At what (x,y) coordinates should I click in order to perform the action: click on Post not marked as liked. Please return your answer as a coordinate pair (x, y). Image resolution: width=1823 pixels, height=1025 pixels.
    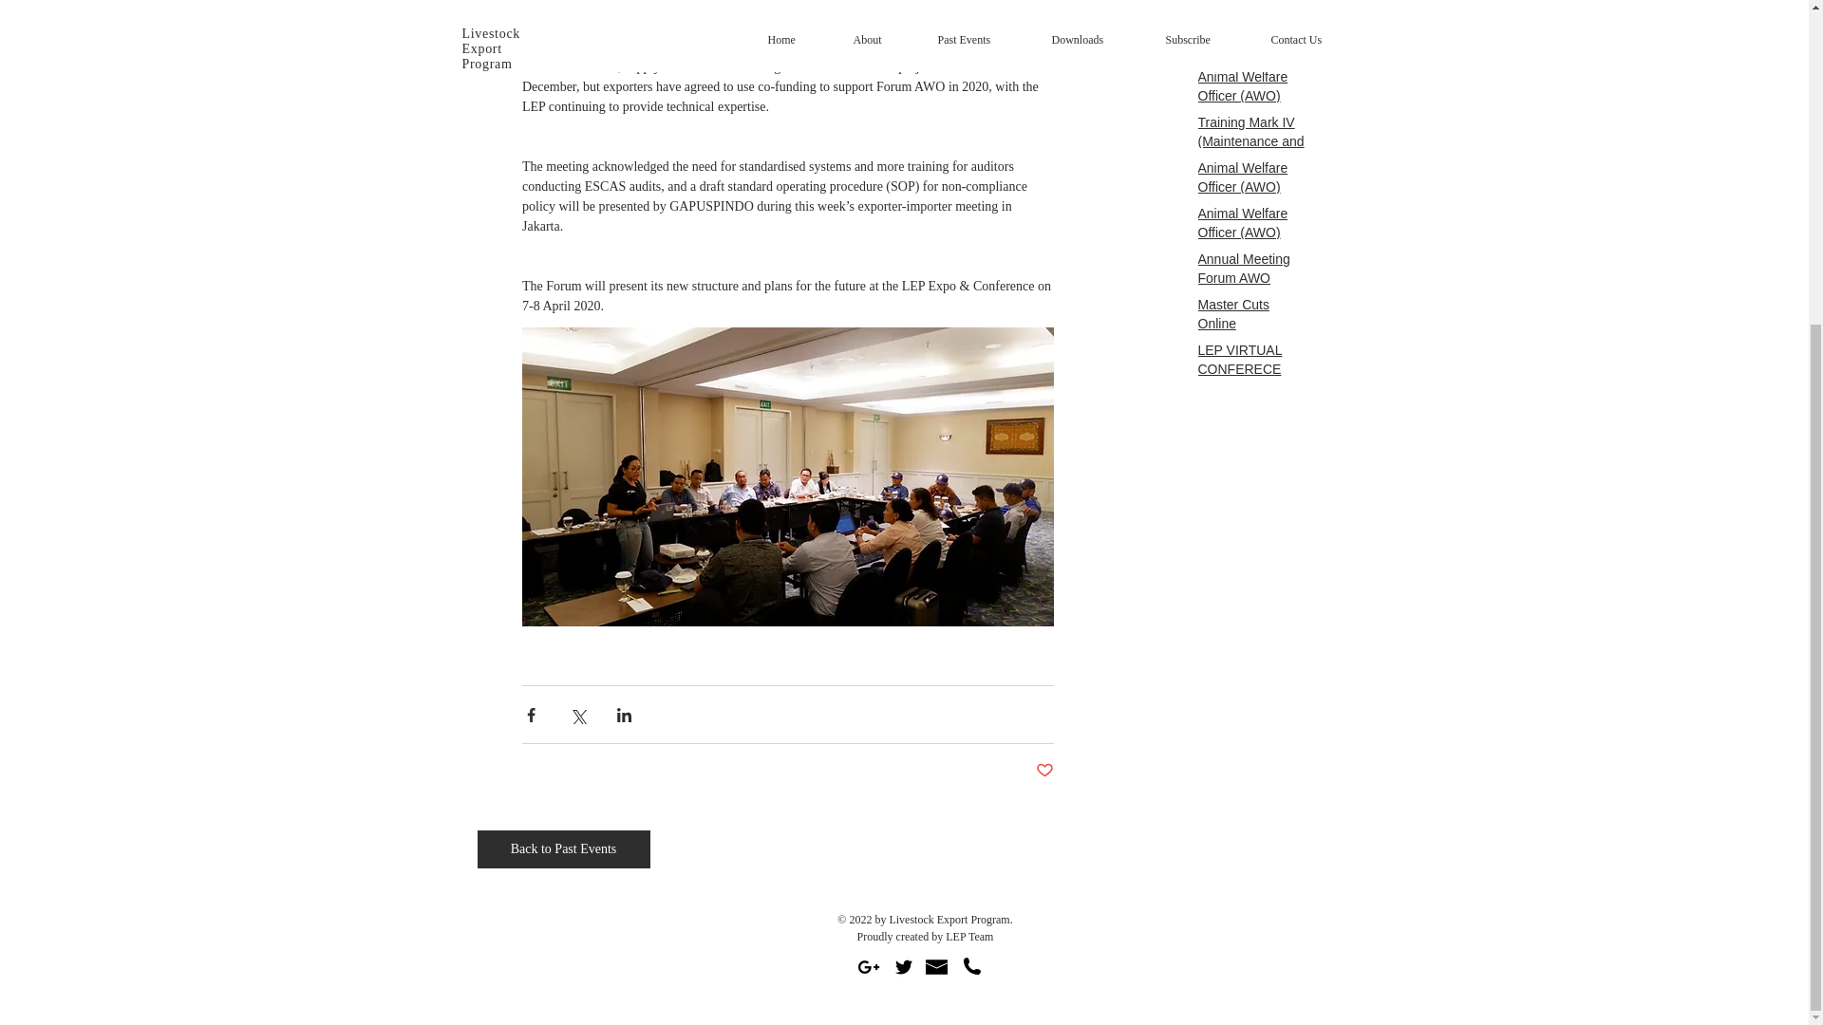
    Looking at the image, I should click on (1044, 771).